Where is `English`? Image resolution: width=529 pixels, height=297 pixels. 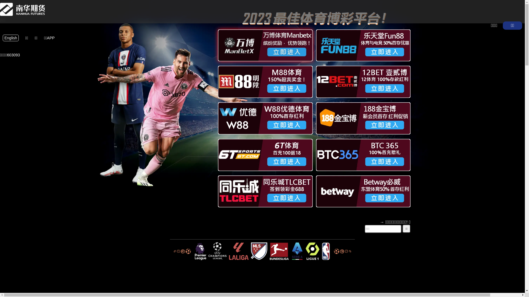
English is located at coordinates (11, 38).